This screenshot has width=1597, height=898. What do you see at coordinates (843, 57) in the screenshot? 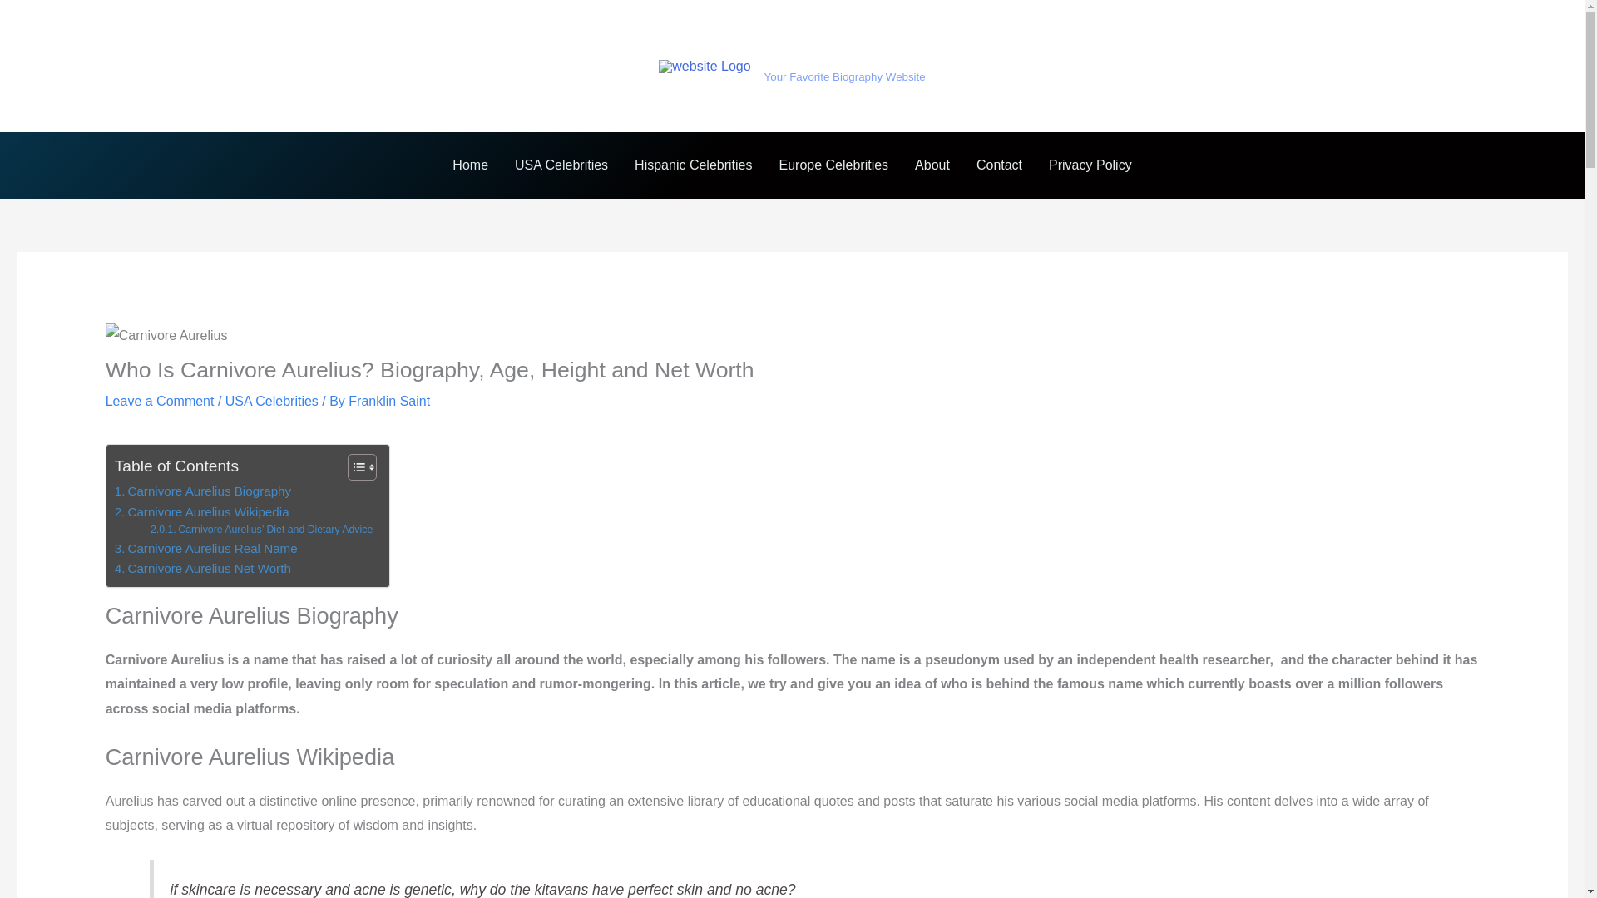
I see `Biographies Are Us` at bounding box center [843, 57].